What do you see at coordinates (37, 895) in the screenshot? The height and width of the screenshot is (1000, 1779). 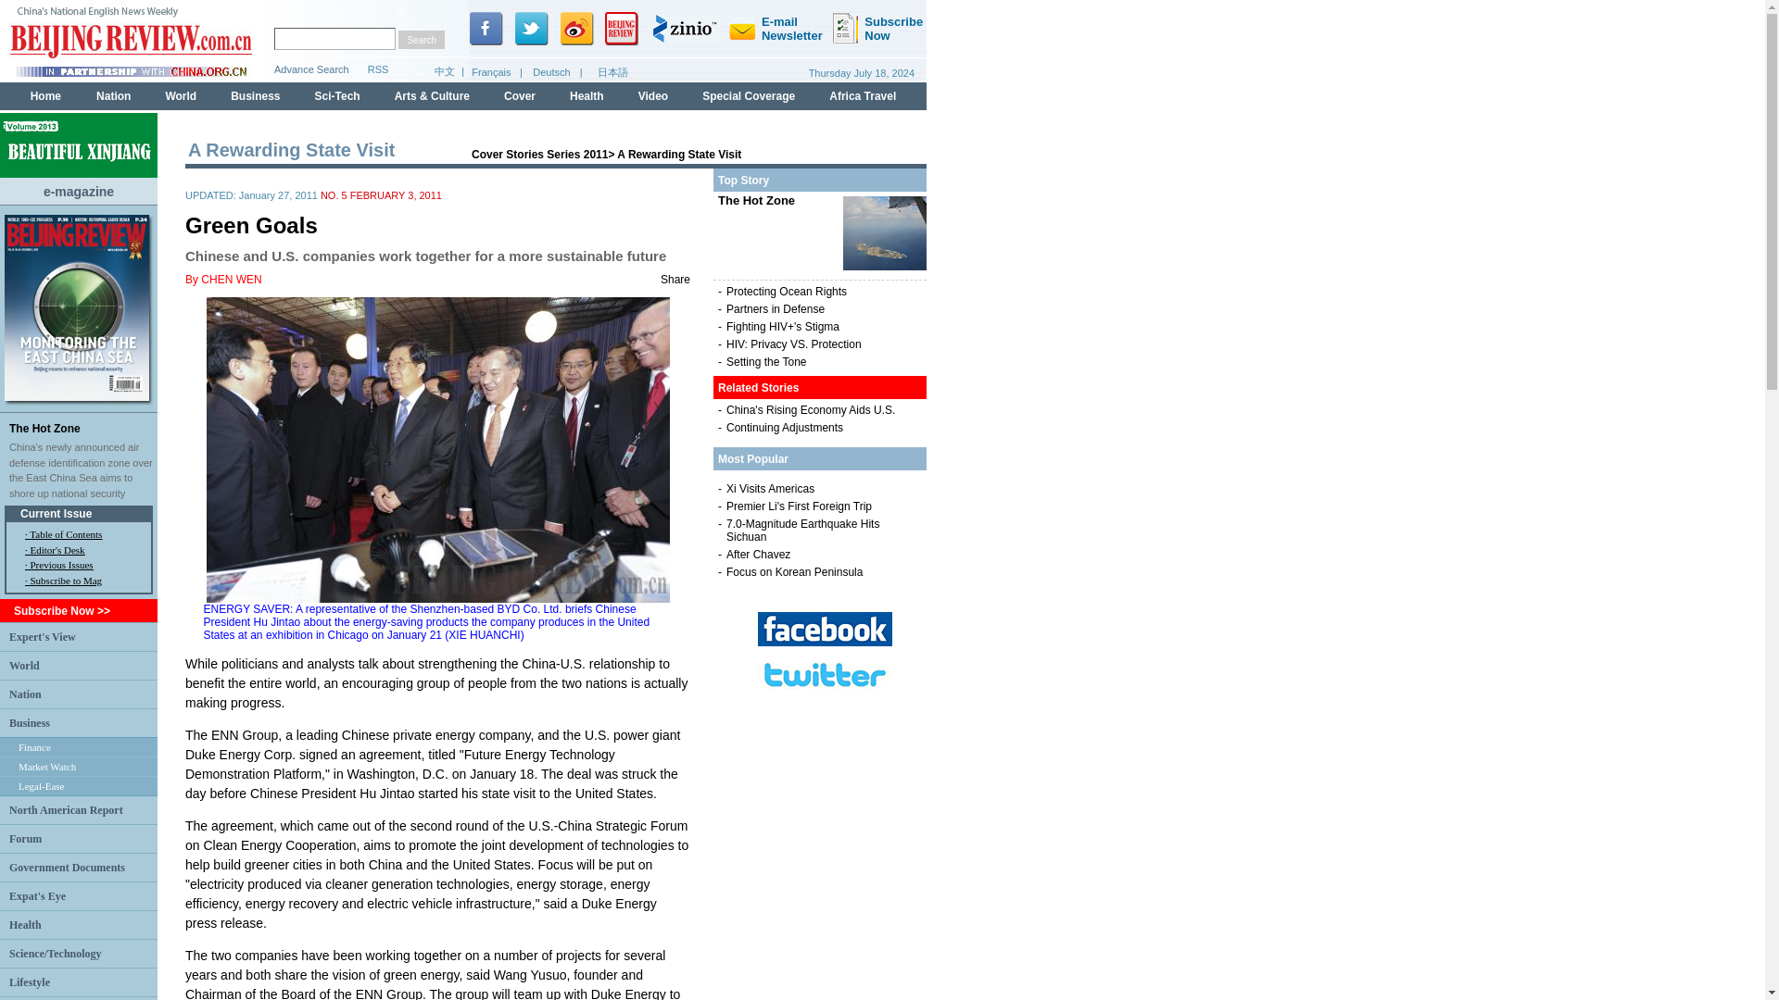 I see `Expat's Eye` at bounding box center [37, 895].